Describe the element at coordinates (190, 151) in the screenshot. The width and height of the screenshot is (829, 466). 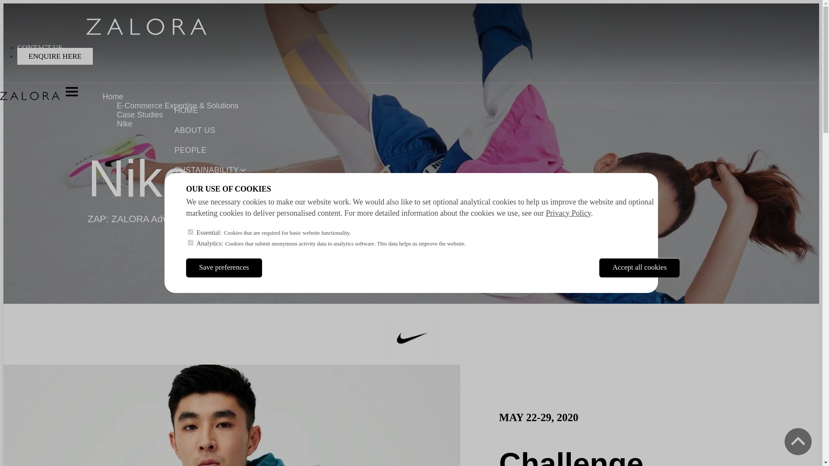
I see `PEOPLE` at that location.